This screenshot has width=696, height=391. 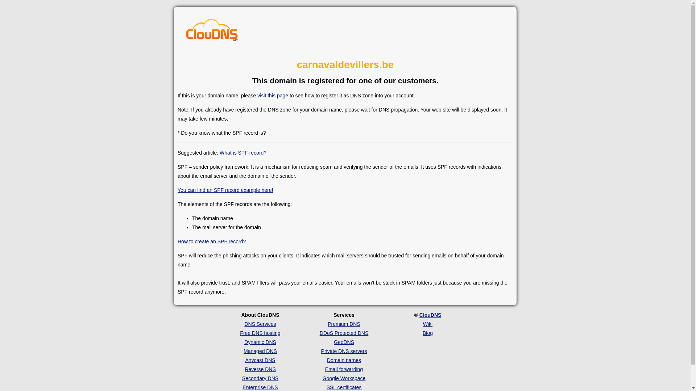 I want to click on DDoS Protected DNS, so click(x=344, y=333).